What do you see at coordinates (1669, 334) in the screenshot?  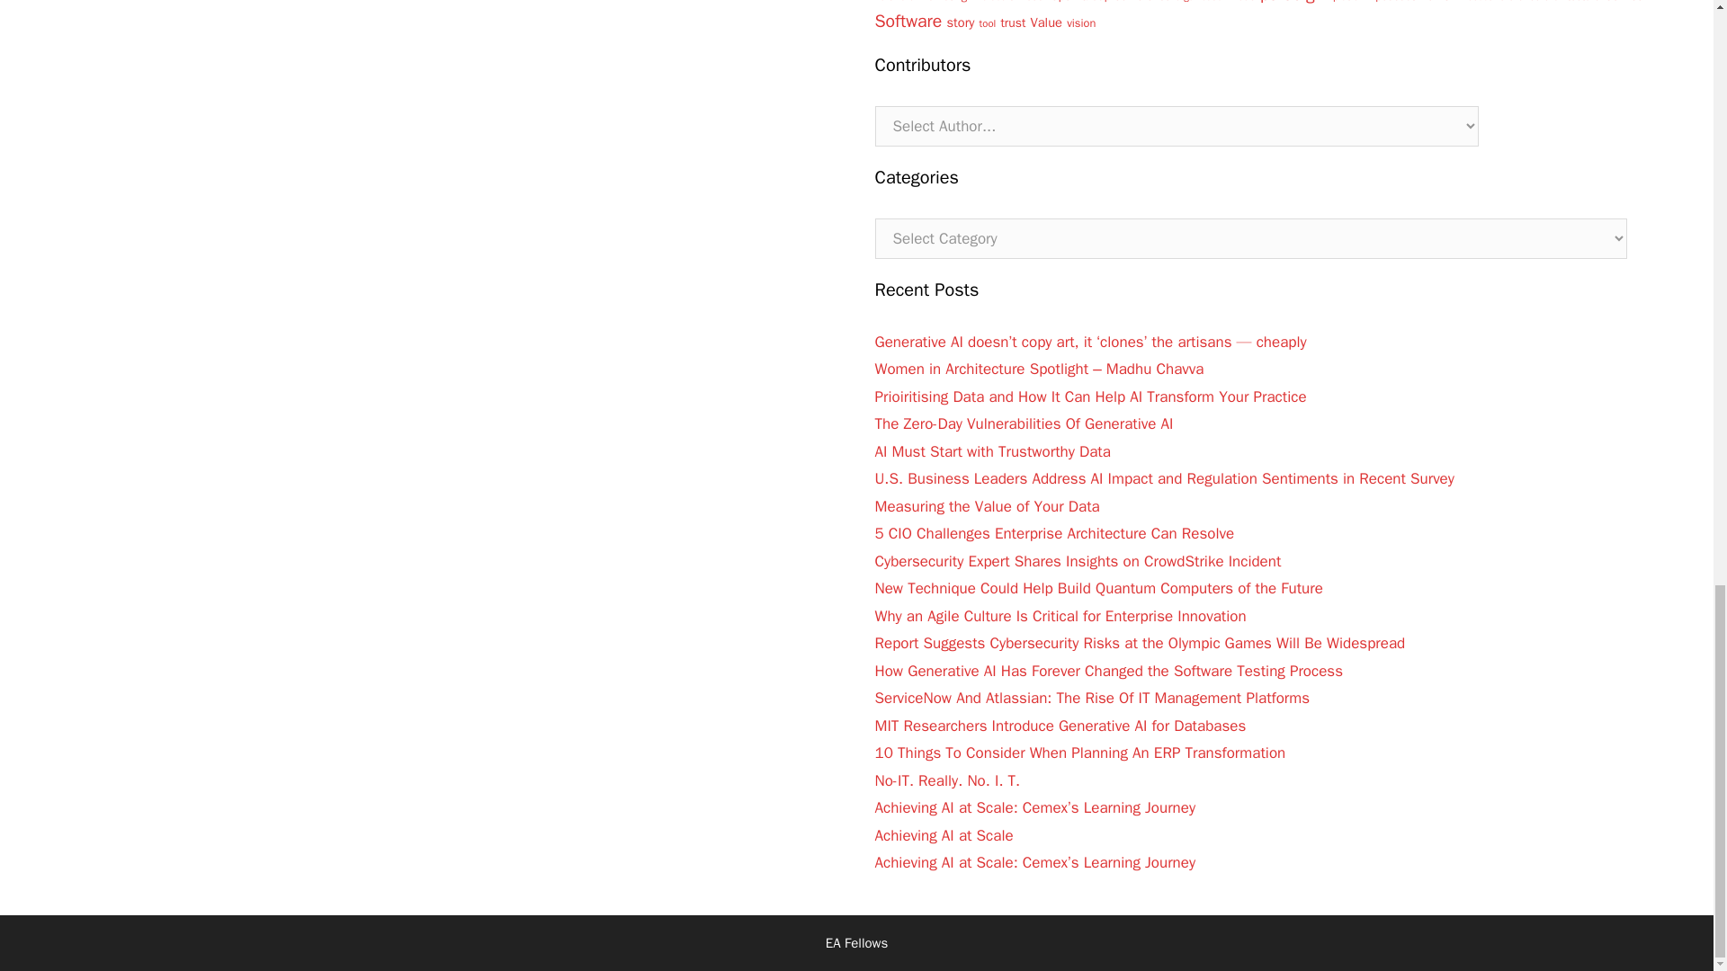 I see `Scroll back to top` at bounding box center [1669, 334].